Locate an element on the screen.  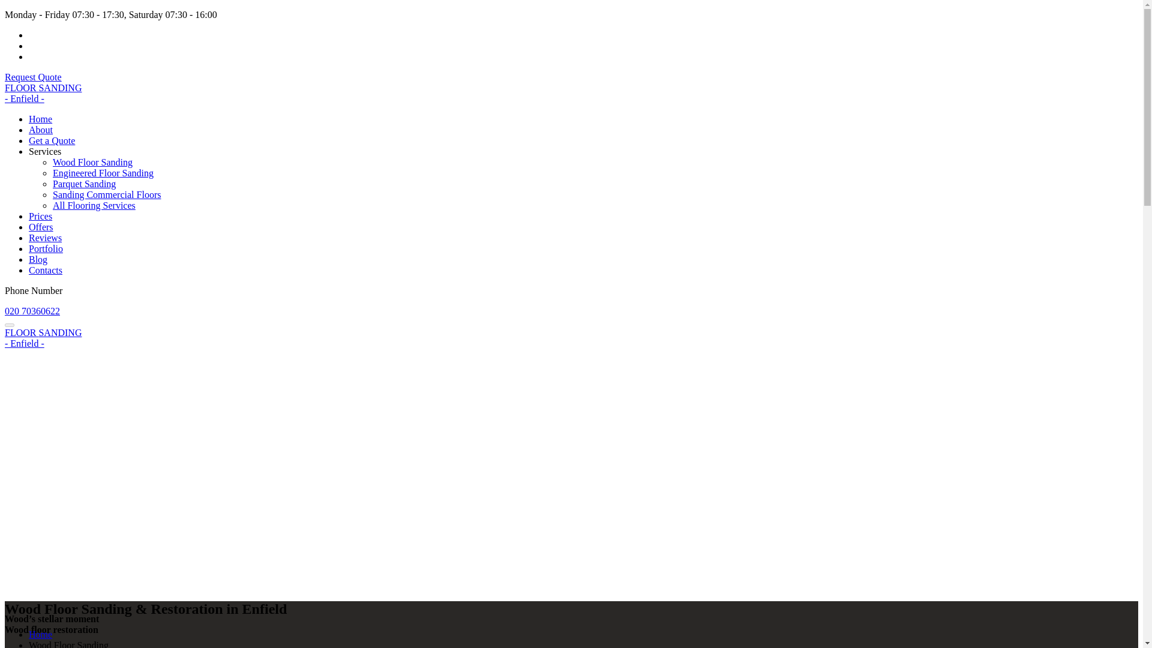
Offers is located at coordinates (41, 227).